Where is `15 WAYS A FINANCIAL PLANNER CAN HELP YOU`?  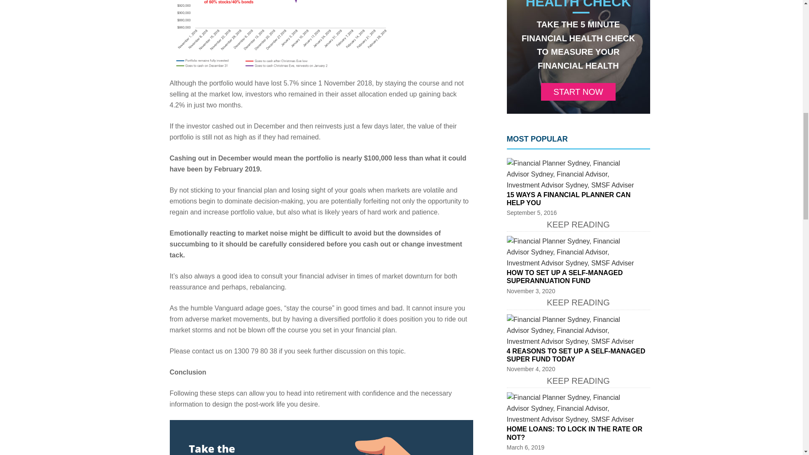 15 WAYS A FINANCIAL PLANNER CAN HELP YOU is located at coordinates (568, 199).